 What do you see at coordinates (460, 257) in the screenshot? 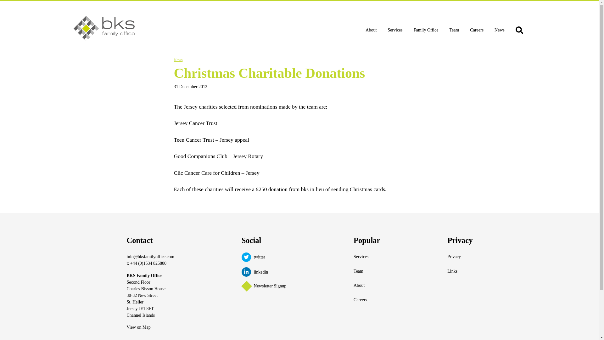
I see `Privacy` at bounding box center [460, 257].